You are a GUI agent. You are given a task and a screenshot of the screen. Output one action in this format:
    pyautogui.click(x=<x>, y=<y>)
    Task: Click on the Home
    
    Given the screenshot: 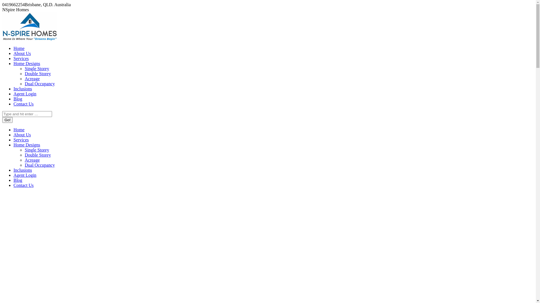 What is the action you would take?
    pyautogui.click(x=19, y=48)
    